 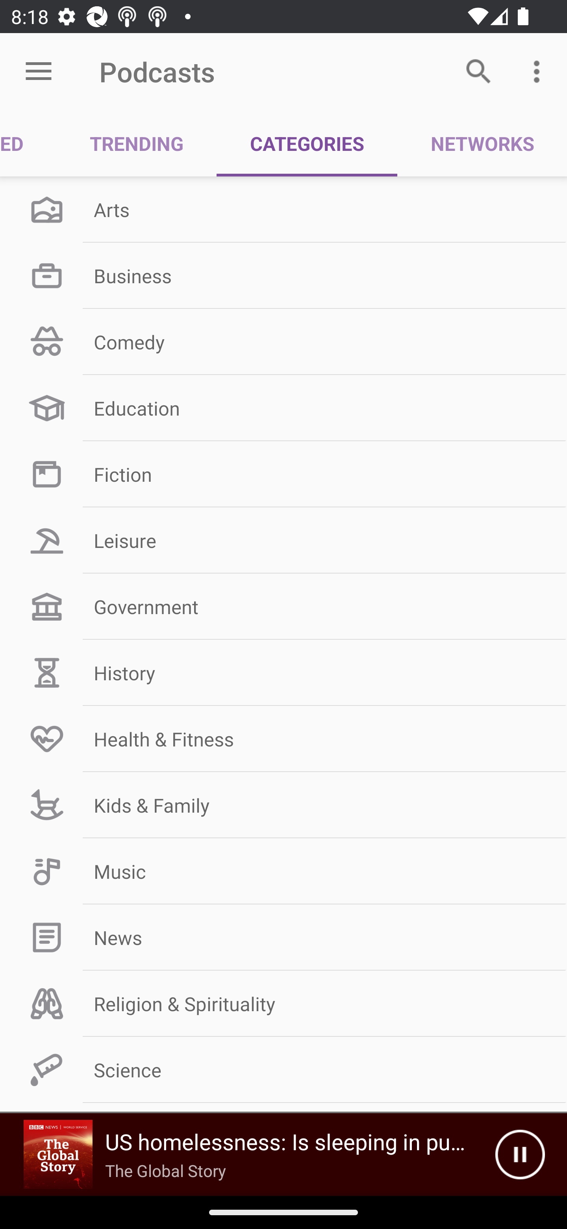 I want to click on News, so click(x=283, y=938).